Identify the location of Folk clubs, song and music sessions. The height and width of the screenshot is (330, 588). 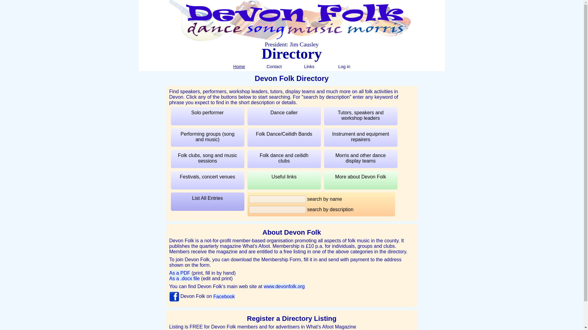
(208, 159).